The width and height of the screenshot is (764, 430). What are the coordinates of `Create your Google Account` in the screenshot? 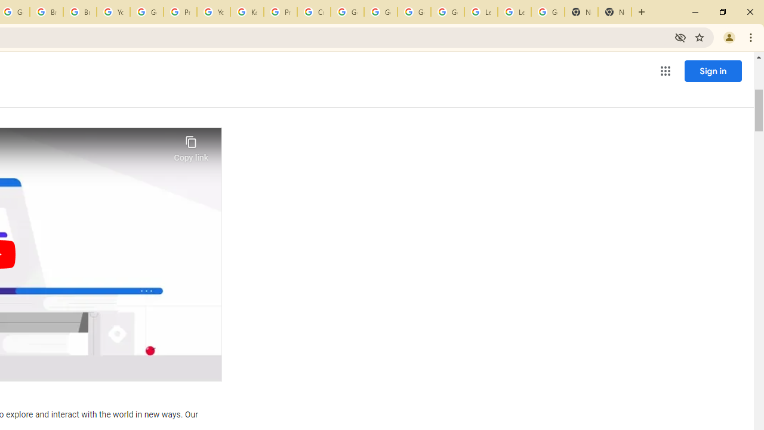 It's located at (314, 12).